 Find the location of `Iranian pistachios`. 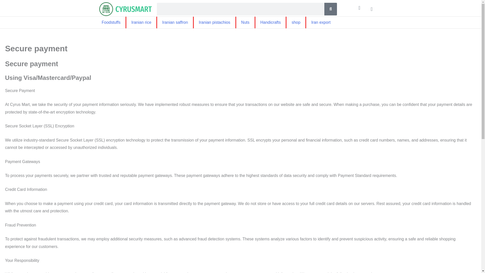

Iranian pistachios is located at coordinates (214, 22).